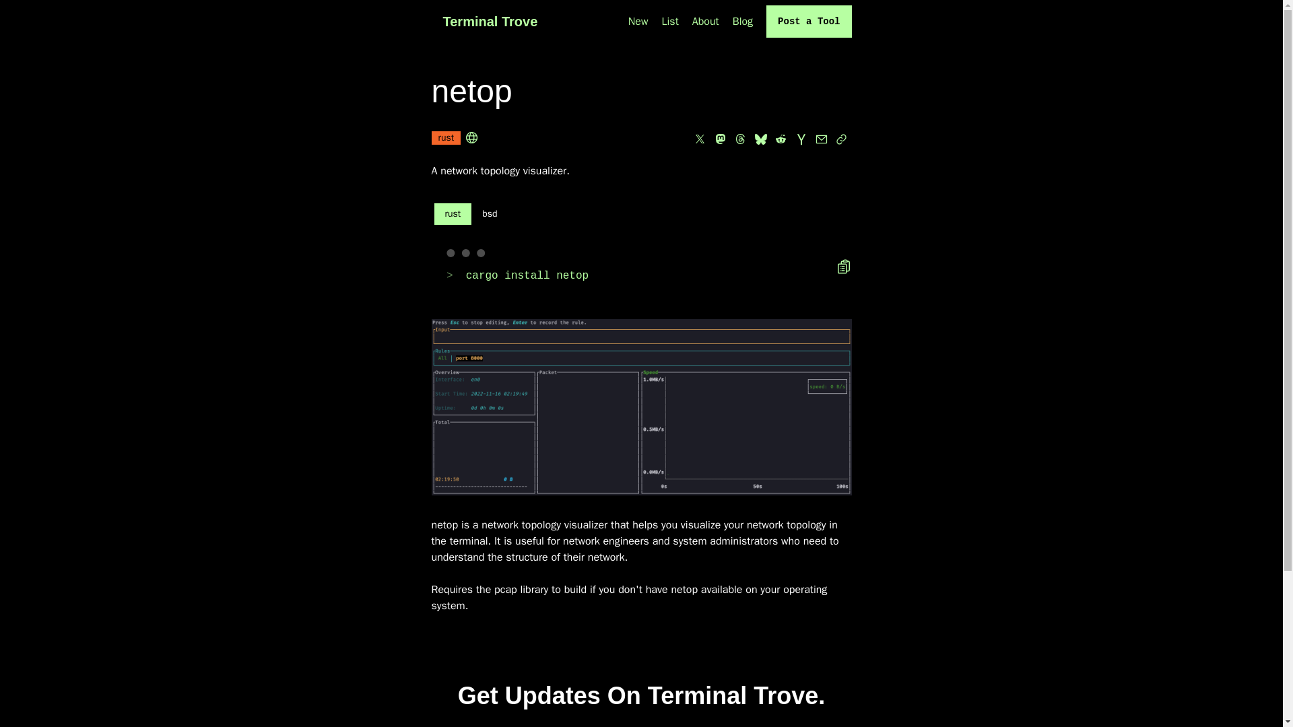 Image resolution: width=1293 pixels, height=727 pixels. Describe the element at coordinates (489, 22) in the screenshot. I see `Terminal Trove` at that location.